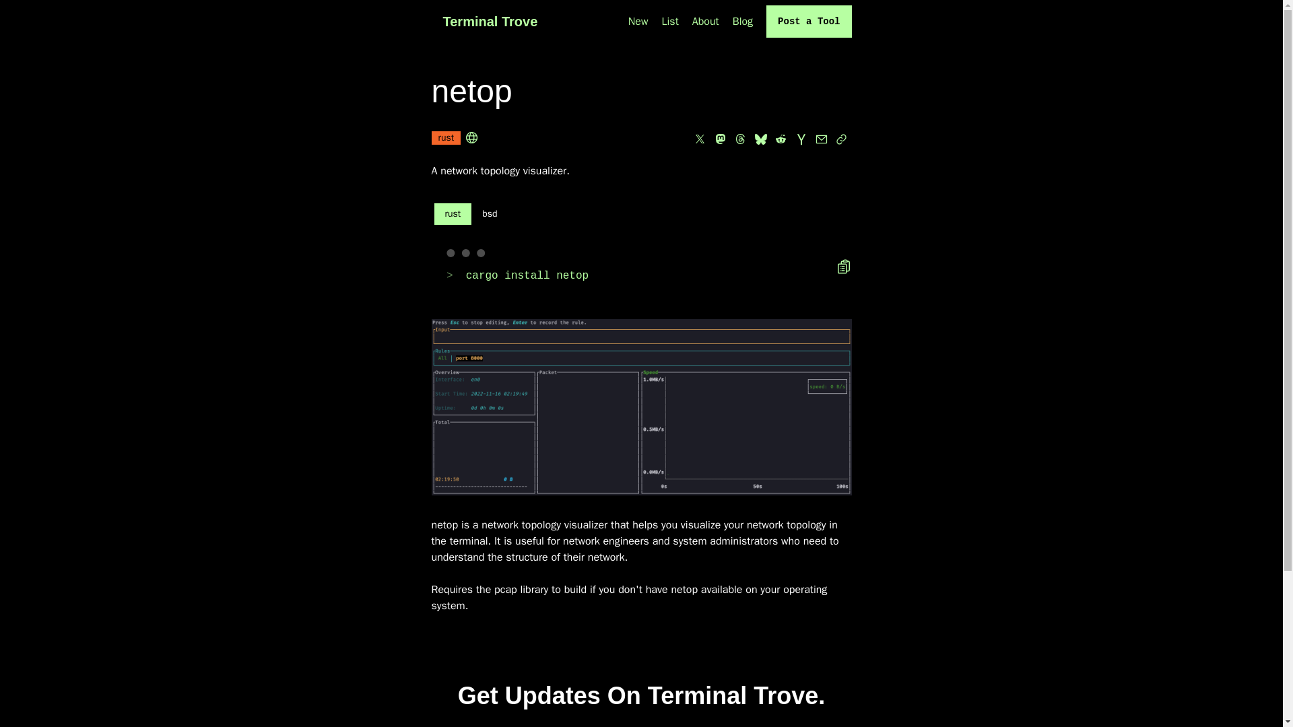 Image resolution: width=1293 pixels, height=727 pixels. Describe the element at coordinates (489, 22) in the screenshot. I see `Terminal Trove` at that location.